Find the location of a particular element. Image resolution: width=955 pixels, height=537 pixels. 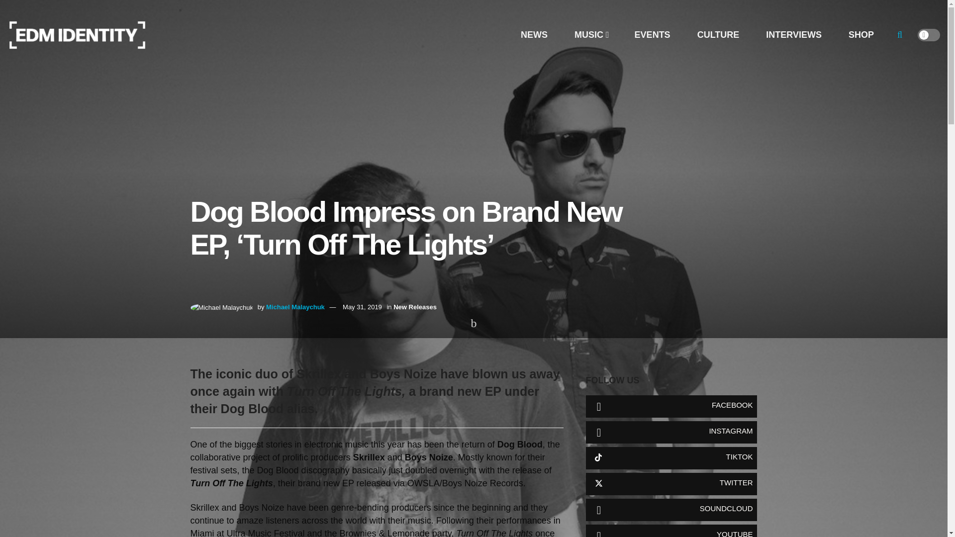

MUSIC is located at coordinates (591, 35).